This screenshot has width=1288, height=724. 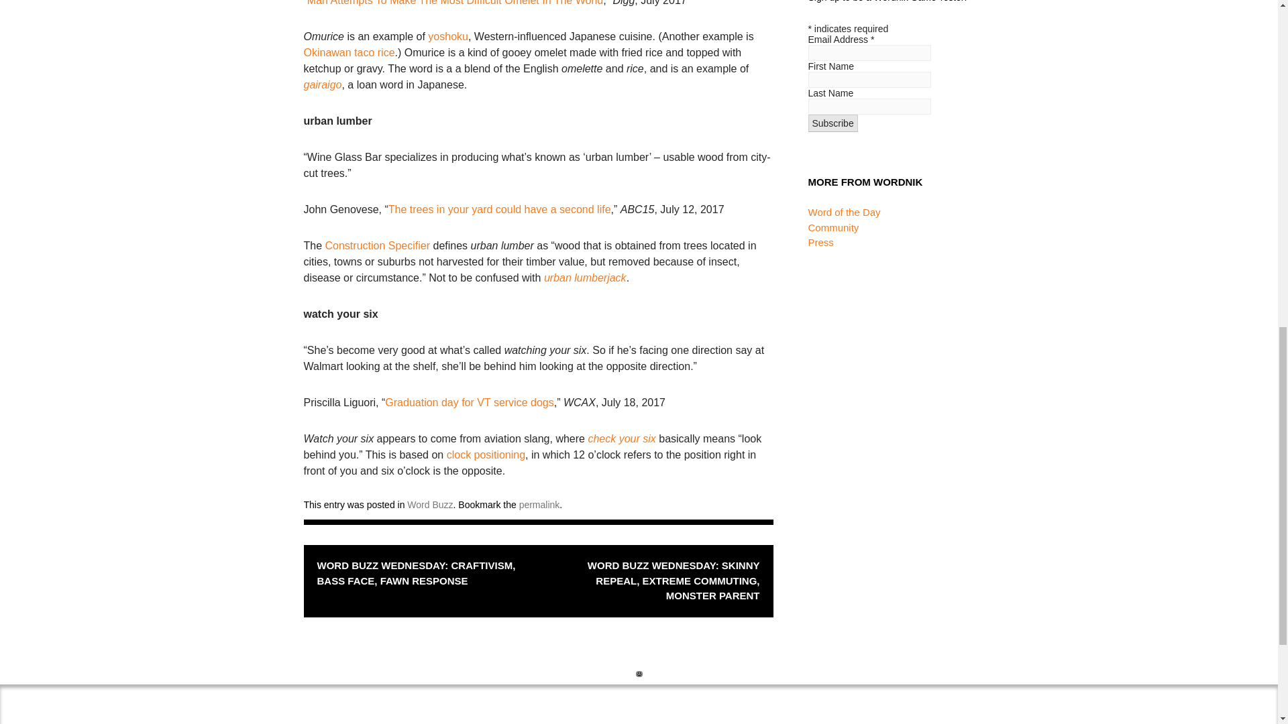 I want to click on permalink, so click(x=539, y=505).